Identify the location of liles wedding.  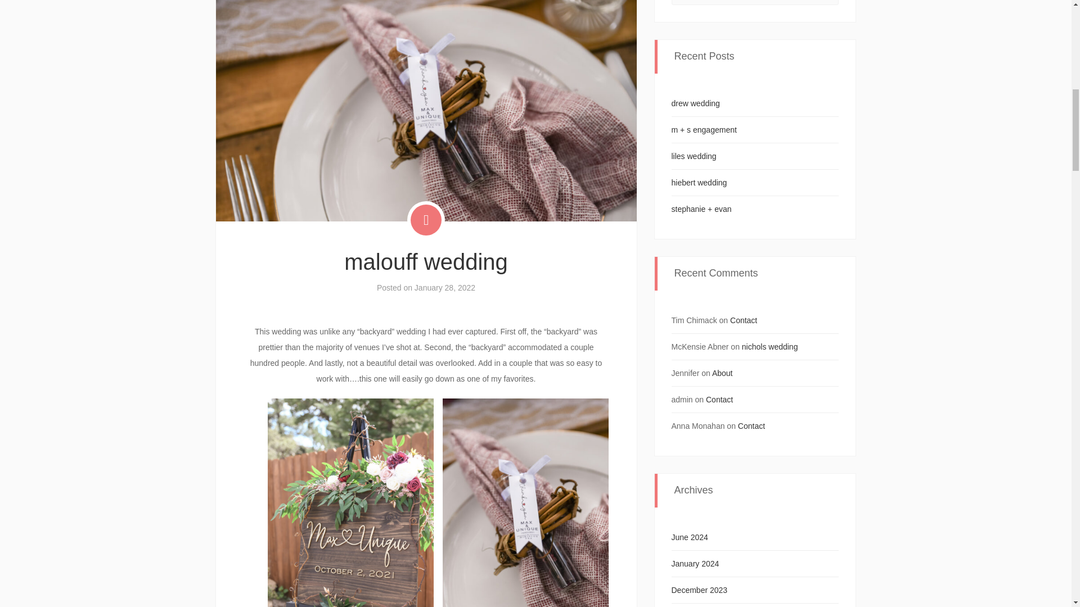
(694, 156).